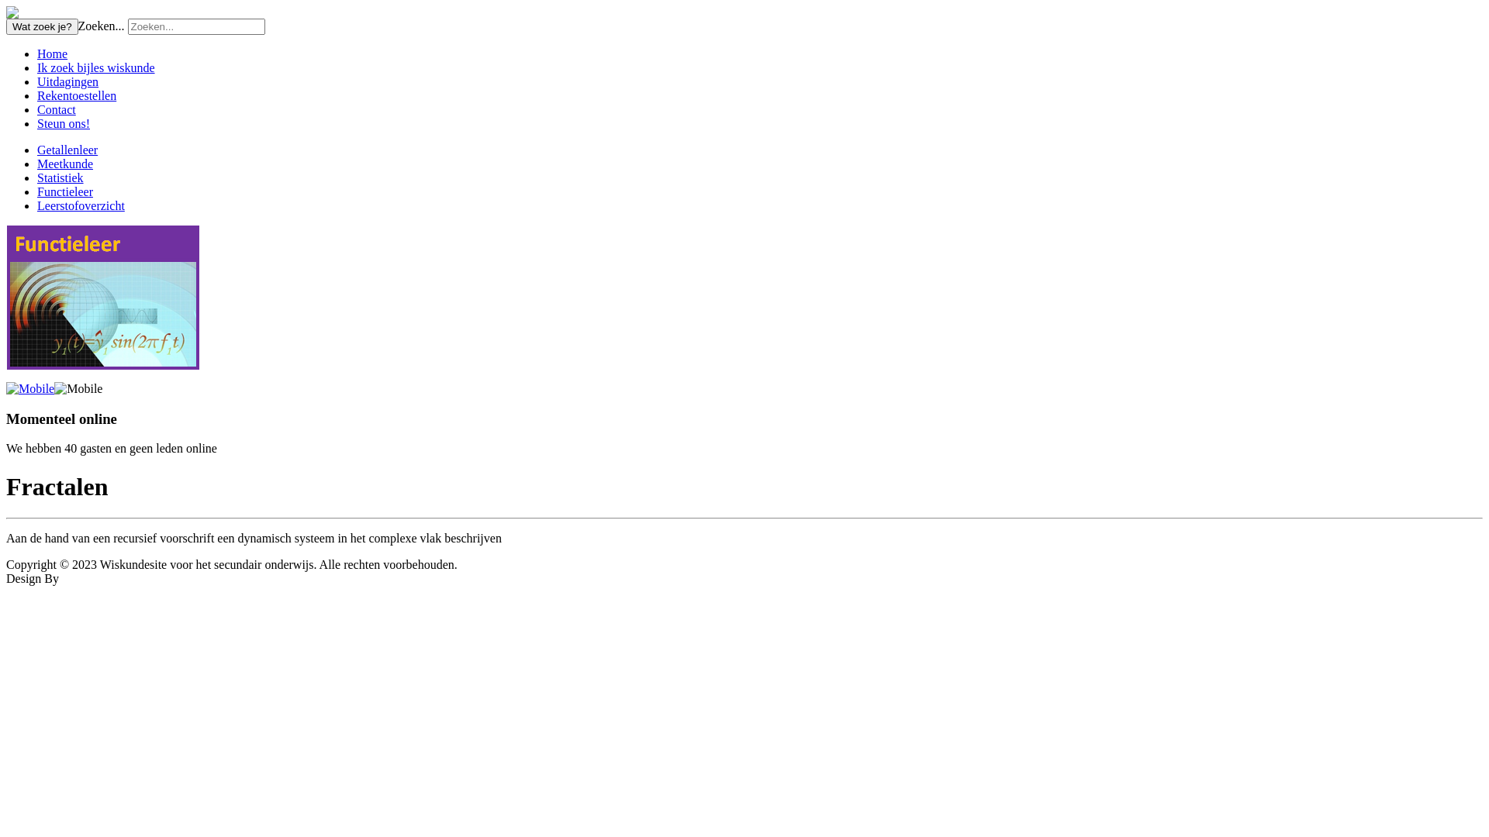 This screenshot has width=1489, height=837. I want to click on Home, so click(53, 53).